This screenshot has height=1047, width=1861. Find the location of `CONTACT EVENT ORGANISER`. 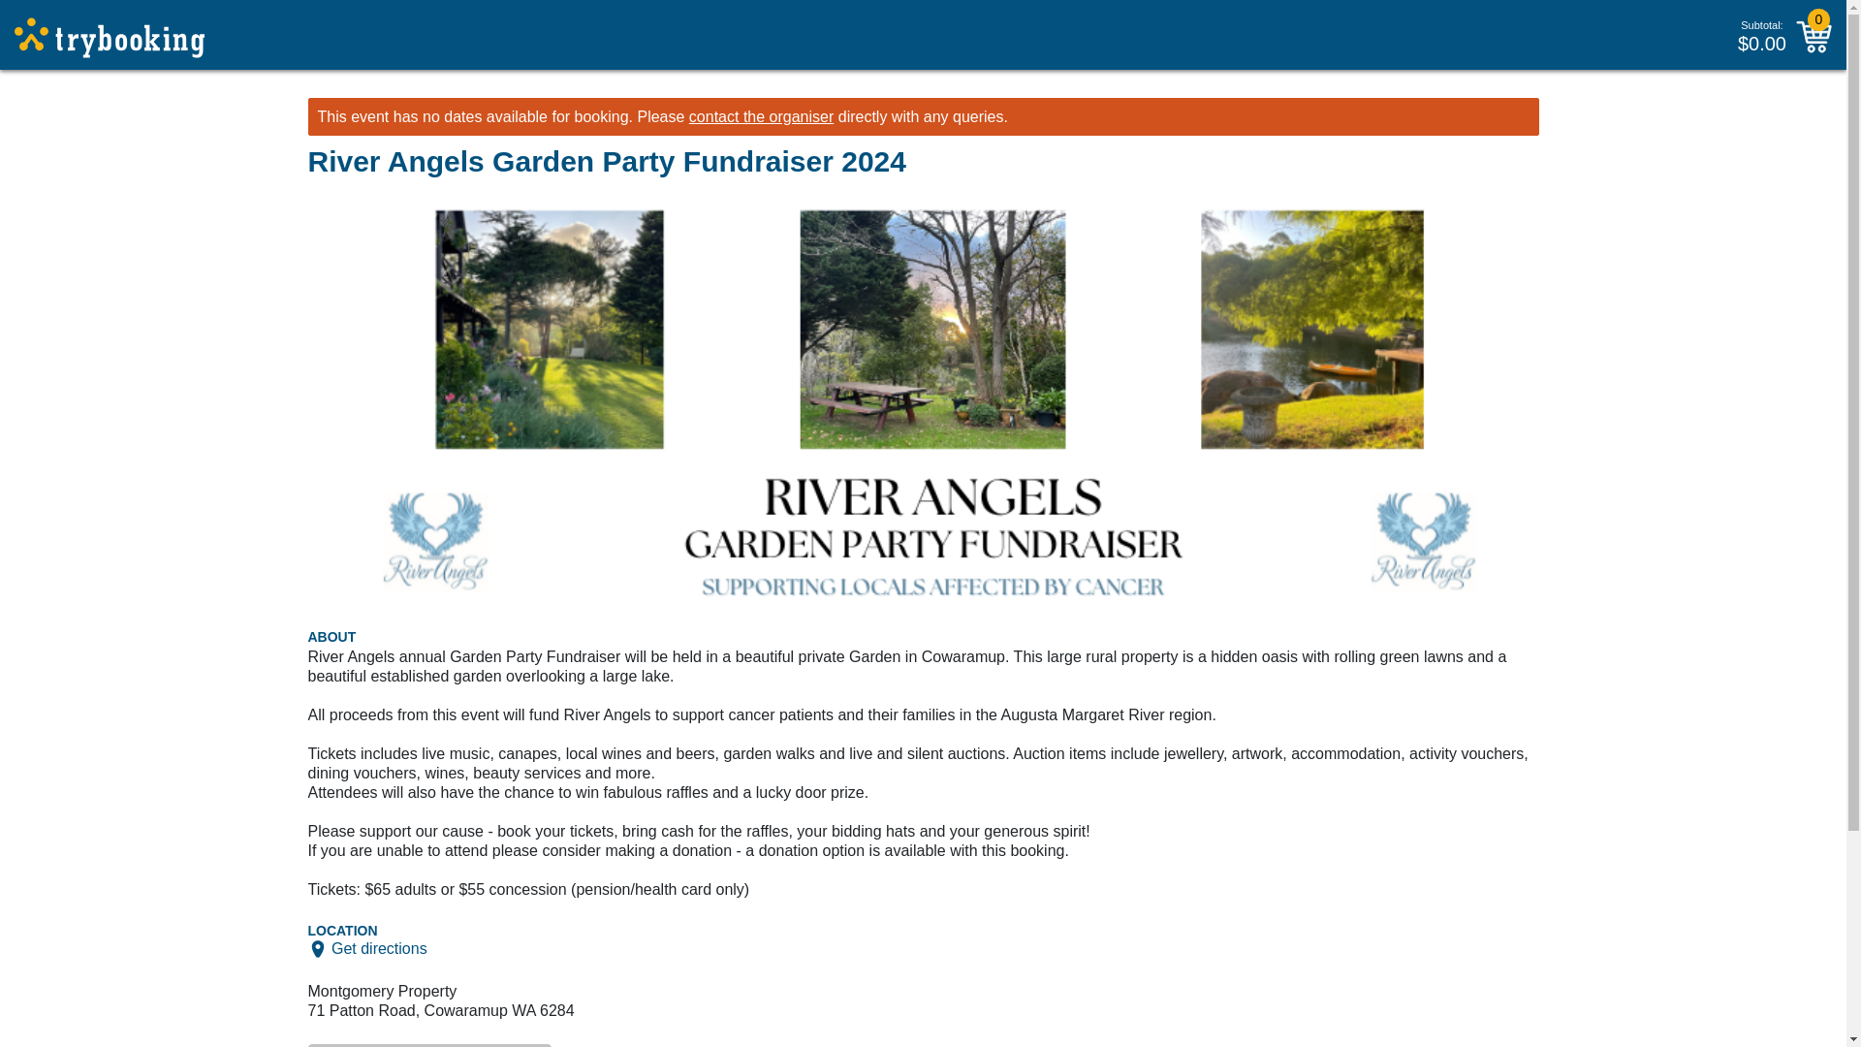

CONTACT EVENT ORGANISER is located at coordinates (430, 1045).